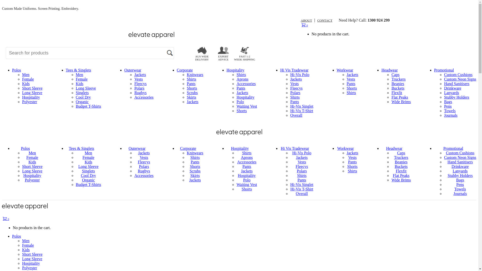 The image size is (482, 271). What do you see at coordinates (401, 162) in the screenshot?
I see `Beanies` at bounding box center [401, 162].